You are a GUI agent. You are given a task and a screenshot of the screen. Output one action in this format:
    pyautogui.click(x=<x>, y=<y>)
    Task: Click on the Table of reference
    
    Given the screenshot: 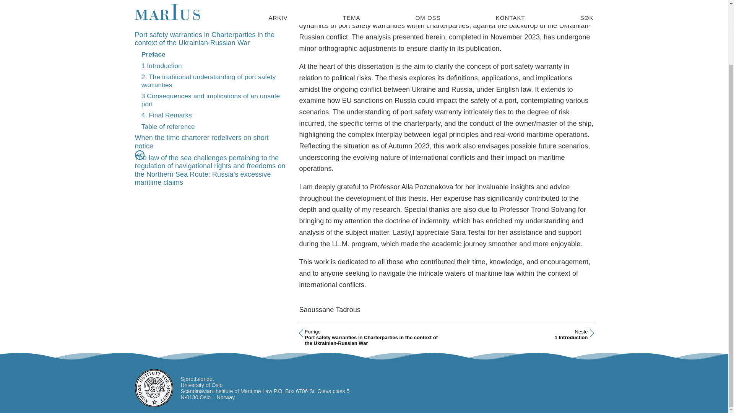 What is the action you would take?
    pyautogui.click(x=168, y=86)
    